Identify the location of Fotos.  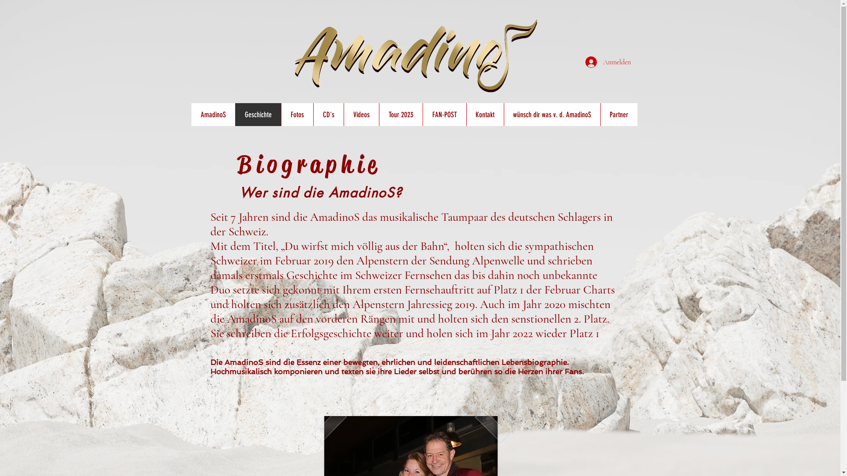
(296, 115).